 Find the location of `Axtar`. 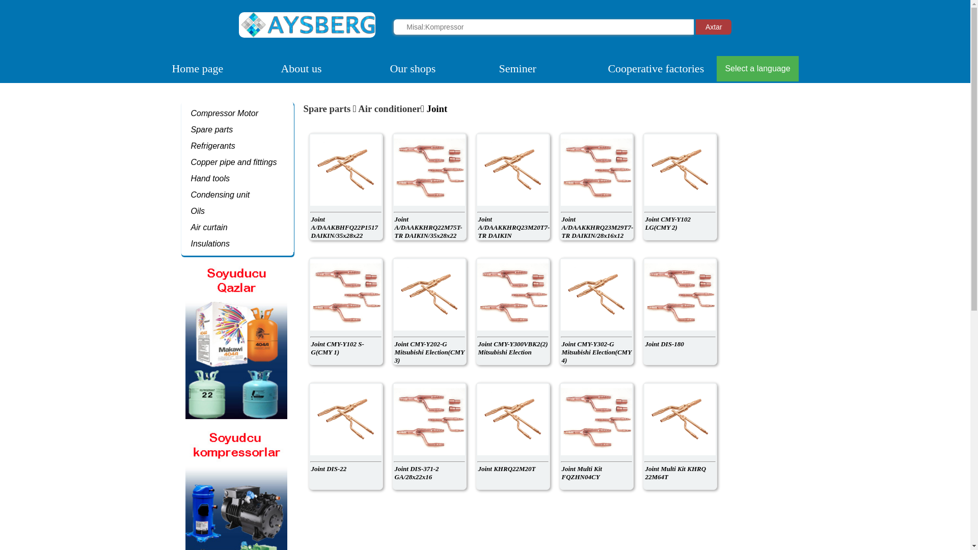

Axtar is located at coordinates (714, 27).